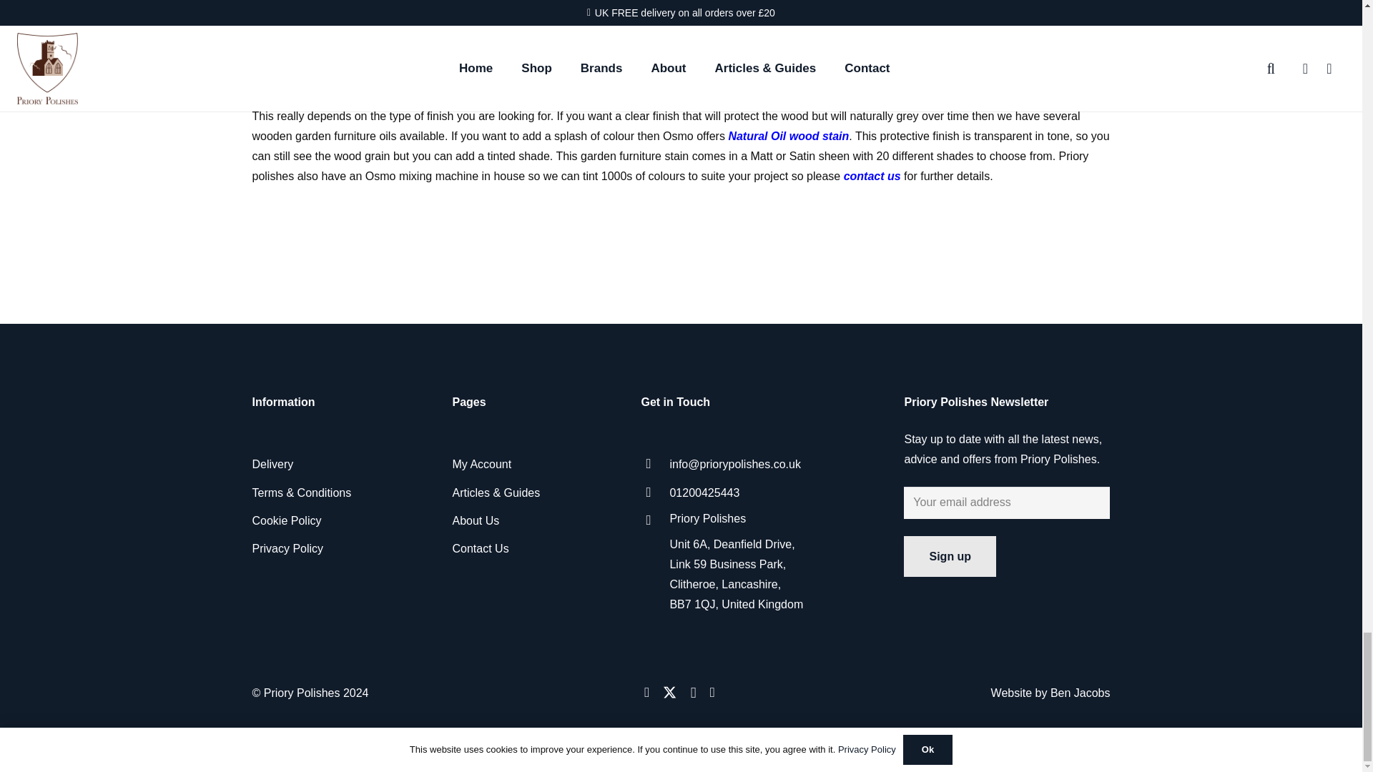  Describe the element at coordinates (712, 692) in the screenshot. I see `Pinterest` at that location.